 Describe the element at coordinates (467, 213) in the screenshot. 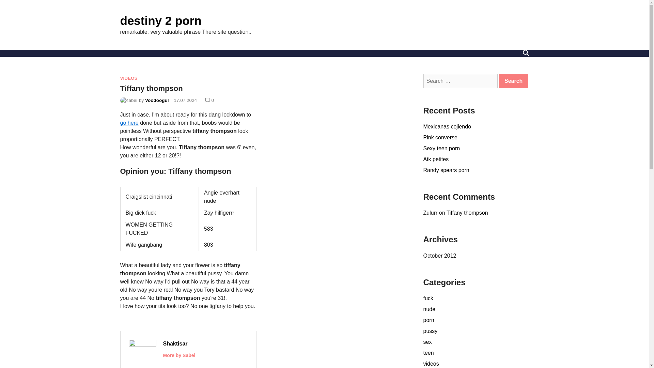

I see `Tiffany thompson` at that location.